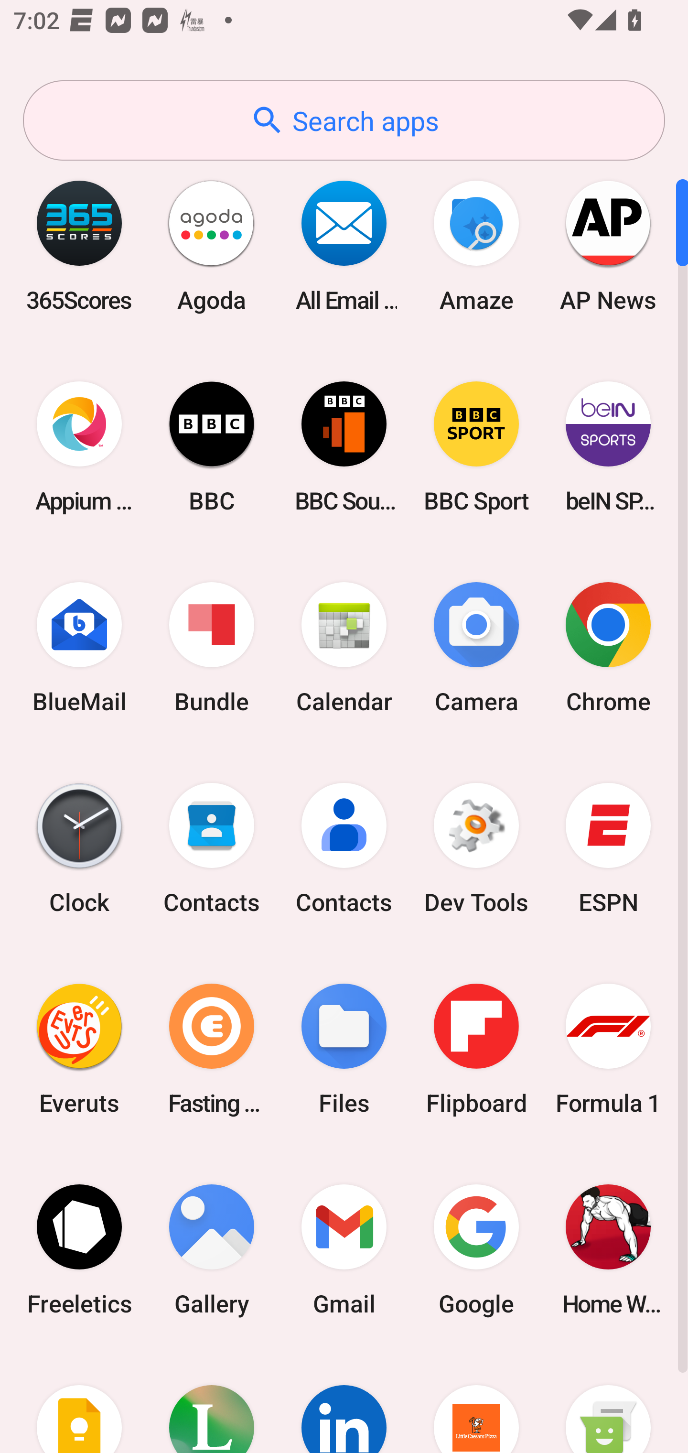 The height and width of the screenshot is (1453, 688). I want to click on Google, so click(476, 1249).